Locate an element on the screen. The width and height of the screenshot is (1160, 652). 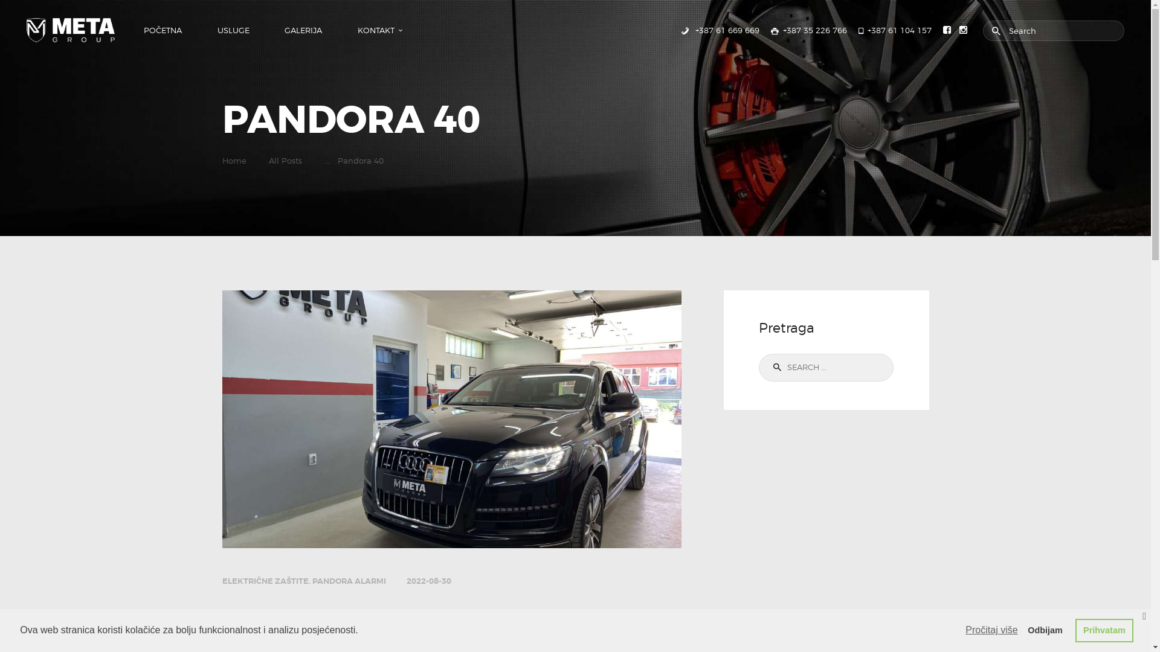
PANDORA ALARMI is located at coordinates (349, 581).